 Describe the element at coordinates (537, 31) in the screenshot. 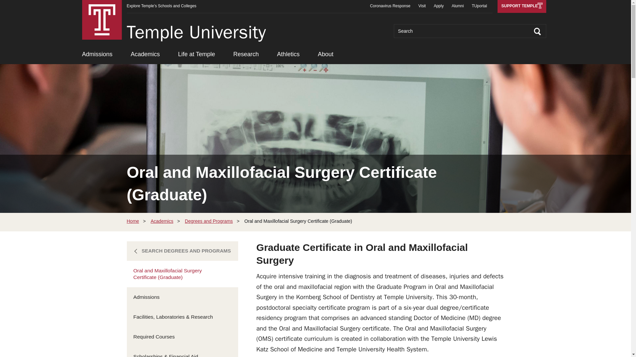

I see `Search` at that location.